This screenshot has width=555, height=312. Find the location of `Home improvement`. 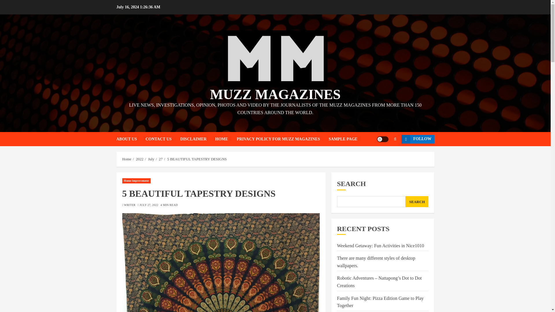

Home improvement is located at coordinates (136, 181).